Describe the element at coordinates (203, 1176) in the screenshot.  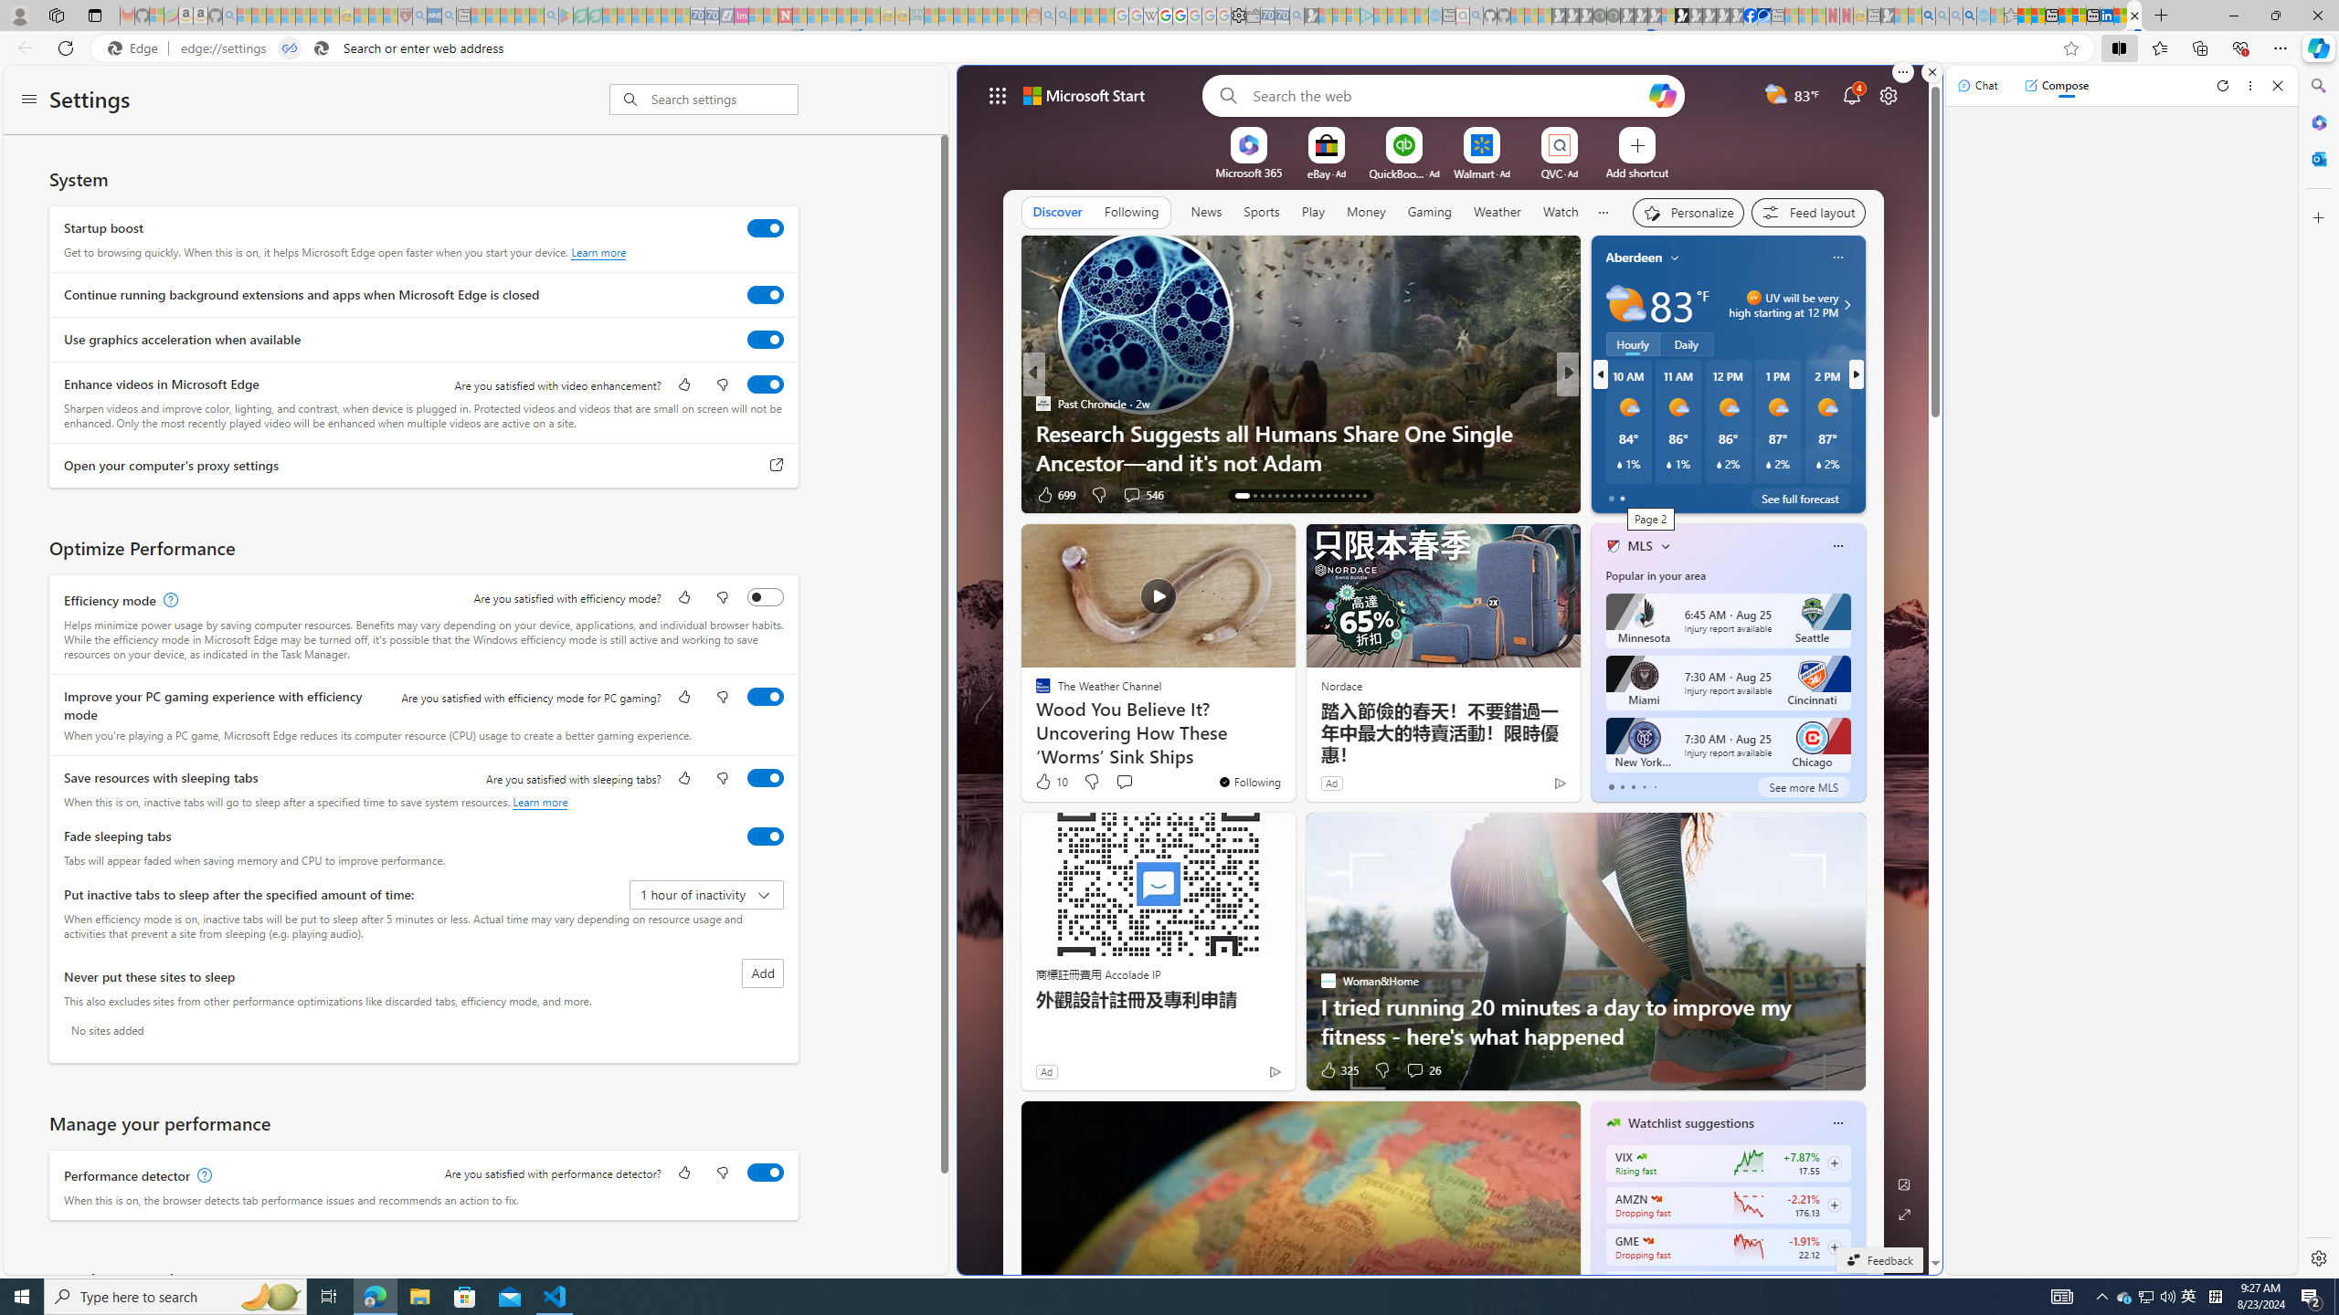
I see `Performance detector, learn more` at that location.